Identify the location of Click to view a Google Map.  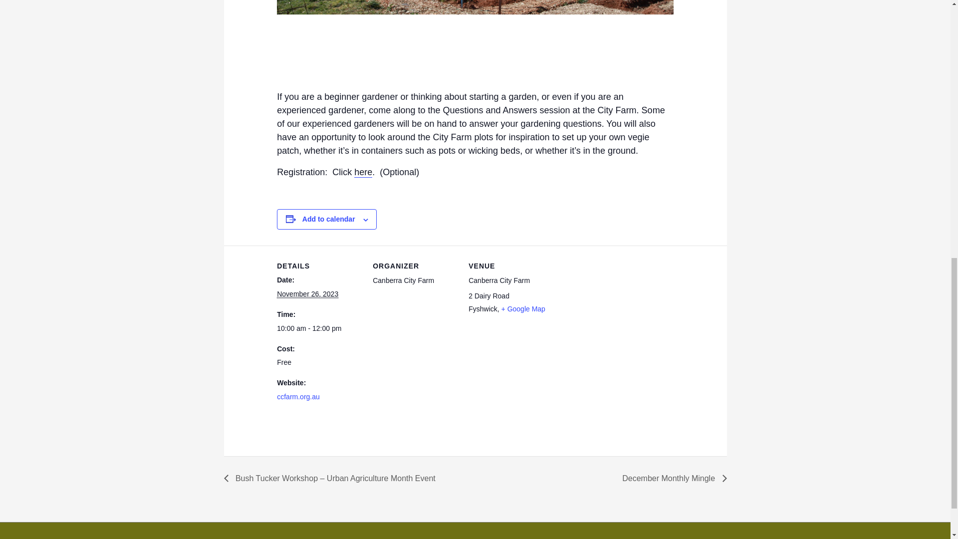
(523, 309).